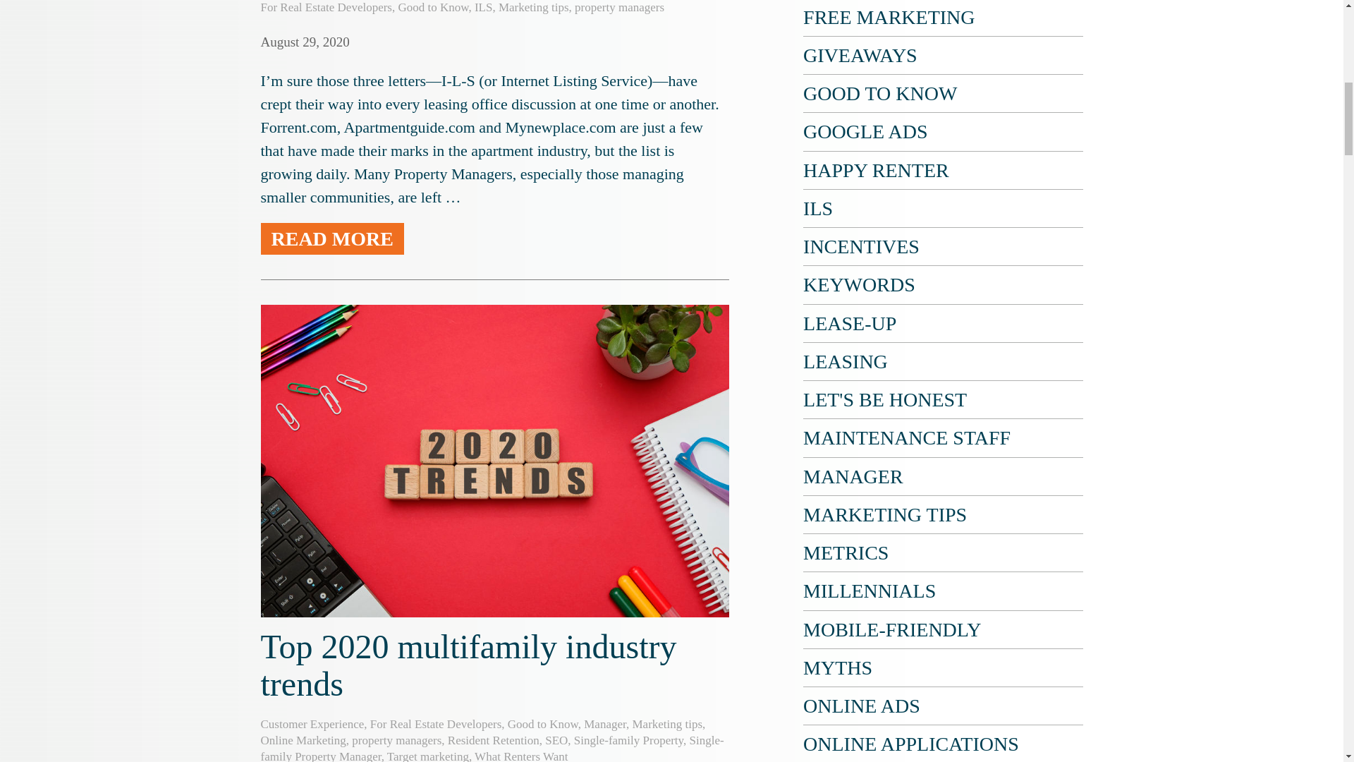  Describe the element at coordinates (332, 238) in the screenshot. I see `READ MORE` at that location.